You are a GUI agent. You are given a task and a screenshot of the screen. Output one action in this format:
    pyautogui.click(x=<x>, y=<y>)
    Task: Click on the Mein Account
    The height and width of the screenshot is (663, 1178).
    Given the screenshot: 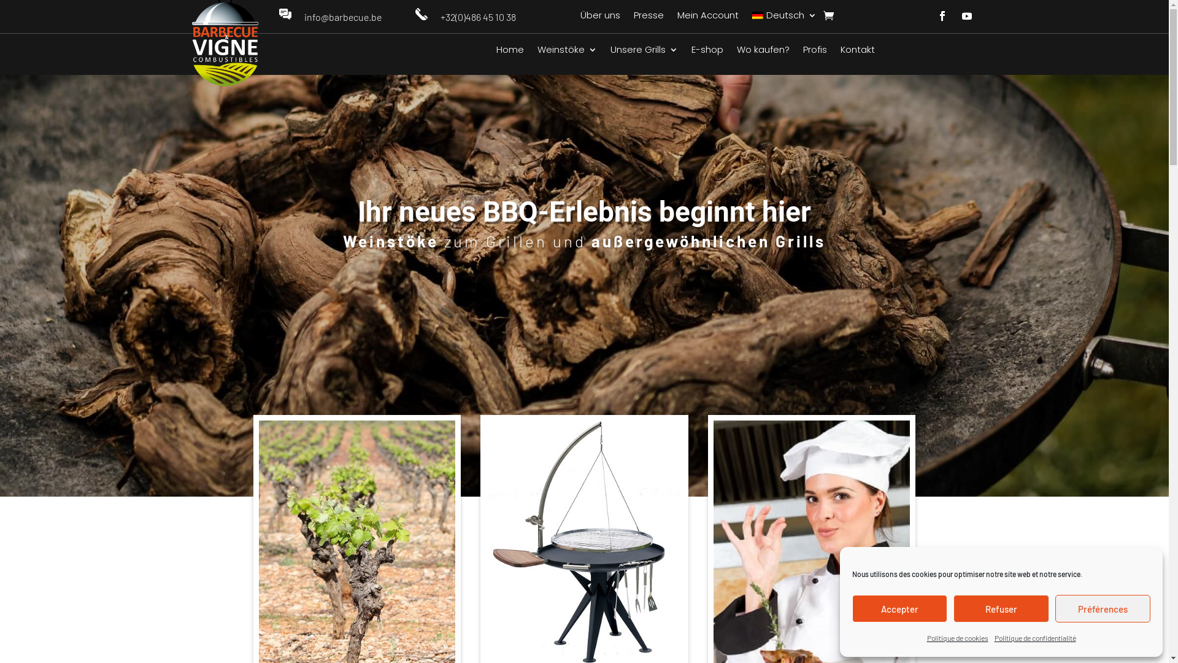 What is the action you would take?
    pyautogui.click(x=708, y=18)
    